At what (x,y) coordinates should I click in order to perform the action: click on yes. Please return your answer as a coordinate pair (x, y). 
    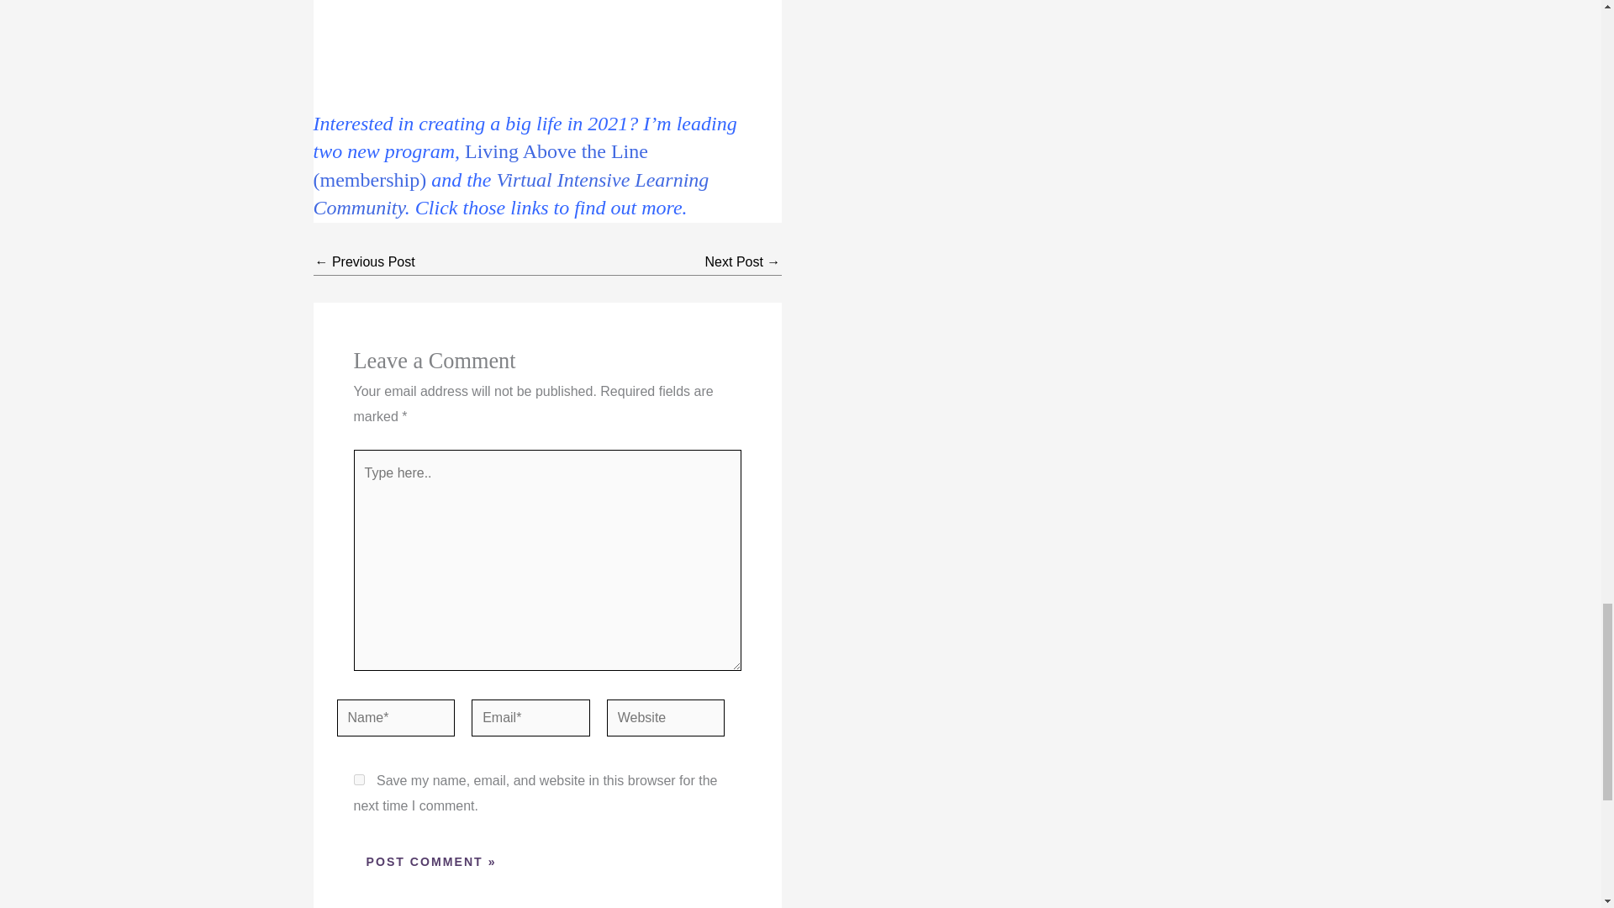
    Looking at the image, I should click on (358, 780).